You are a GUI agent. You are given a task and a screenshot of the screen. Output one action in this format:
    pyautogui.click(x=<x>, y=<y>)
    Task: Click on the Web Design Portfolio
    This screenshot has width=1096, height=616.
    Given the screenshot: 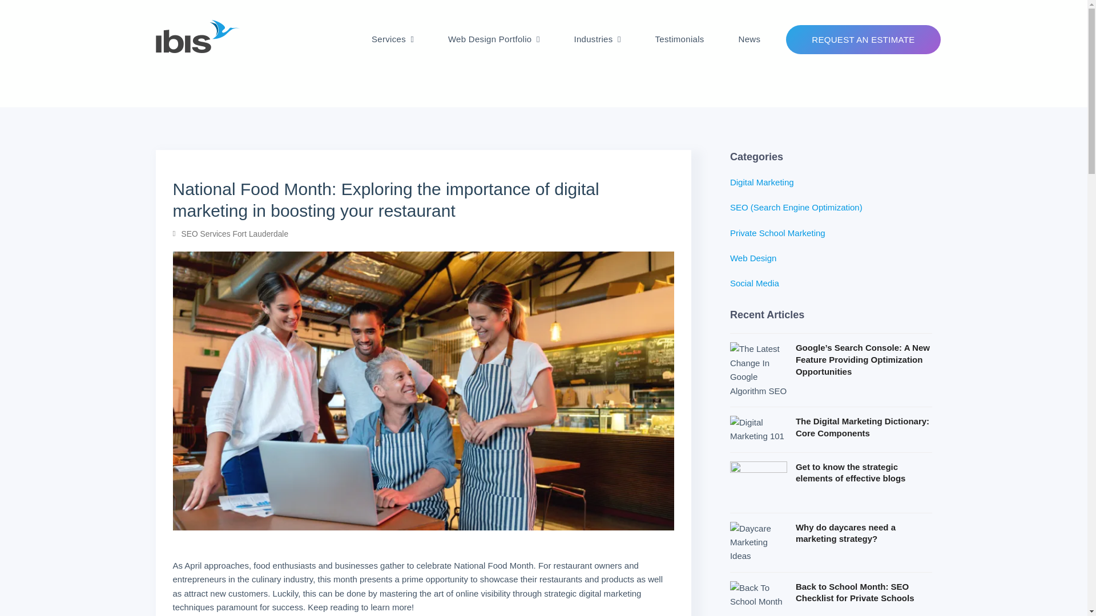 What is the action you would take?
    pyautogui.click(x=494, y=39)
    